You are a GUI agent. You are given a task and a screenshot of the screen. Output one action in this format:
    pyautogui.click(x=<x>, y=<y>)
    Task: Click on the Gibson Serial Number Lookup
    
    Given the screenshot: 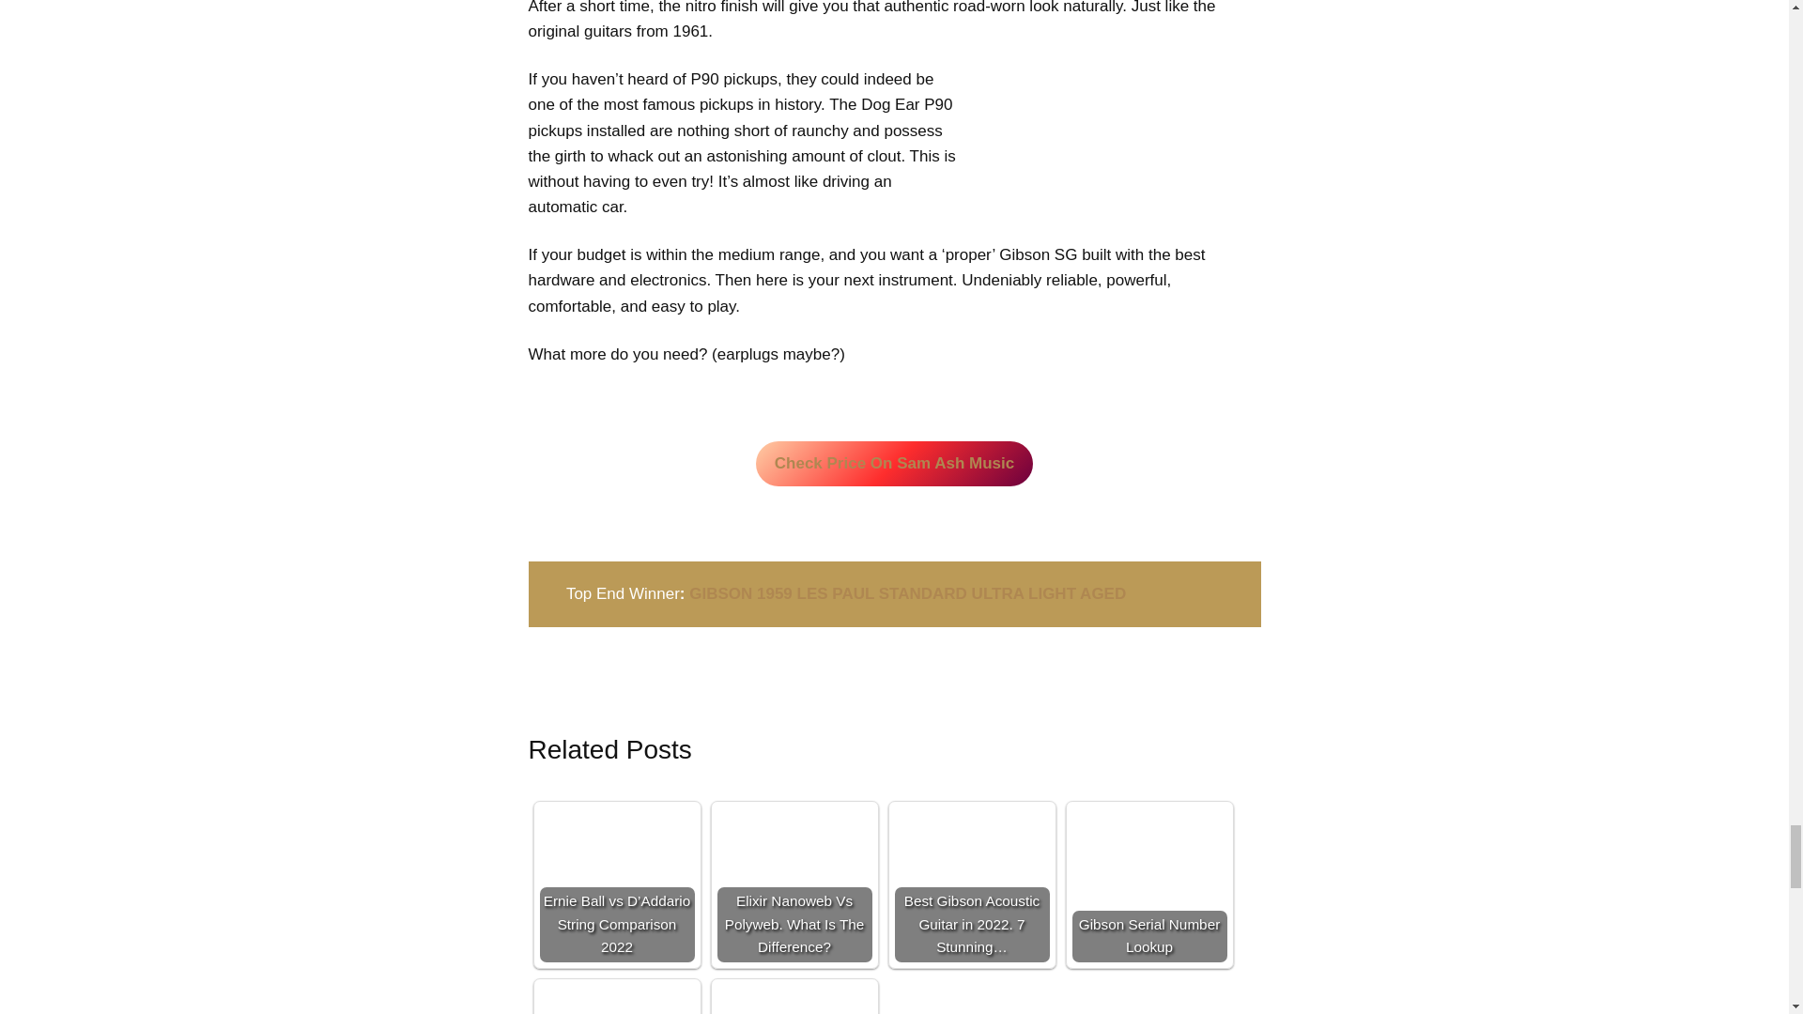 What is the action you would take?
    pyautogui.click(x=1149, y=865)
    